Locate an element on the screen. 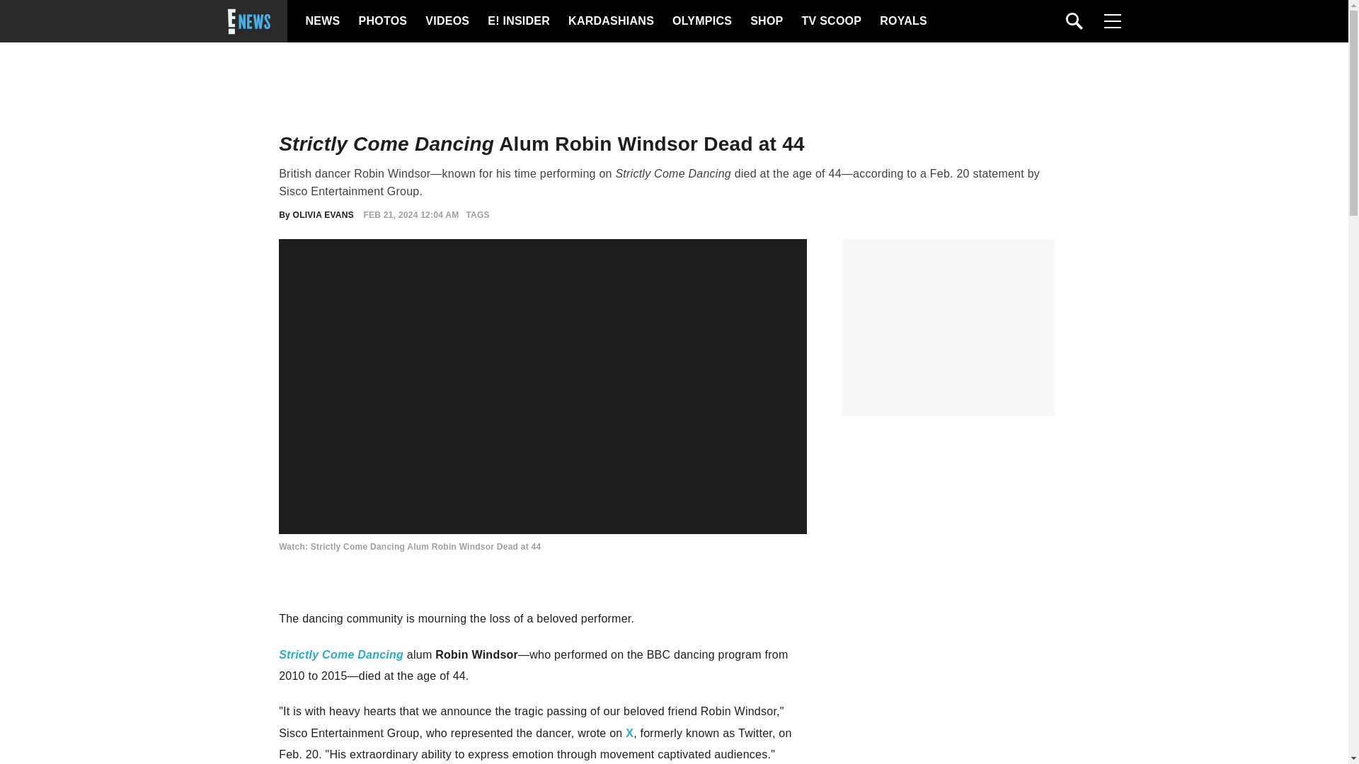 This screenshot has width=1359, height=764. NEWS is located at coordinates (323, 21).